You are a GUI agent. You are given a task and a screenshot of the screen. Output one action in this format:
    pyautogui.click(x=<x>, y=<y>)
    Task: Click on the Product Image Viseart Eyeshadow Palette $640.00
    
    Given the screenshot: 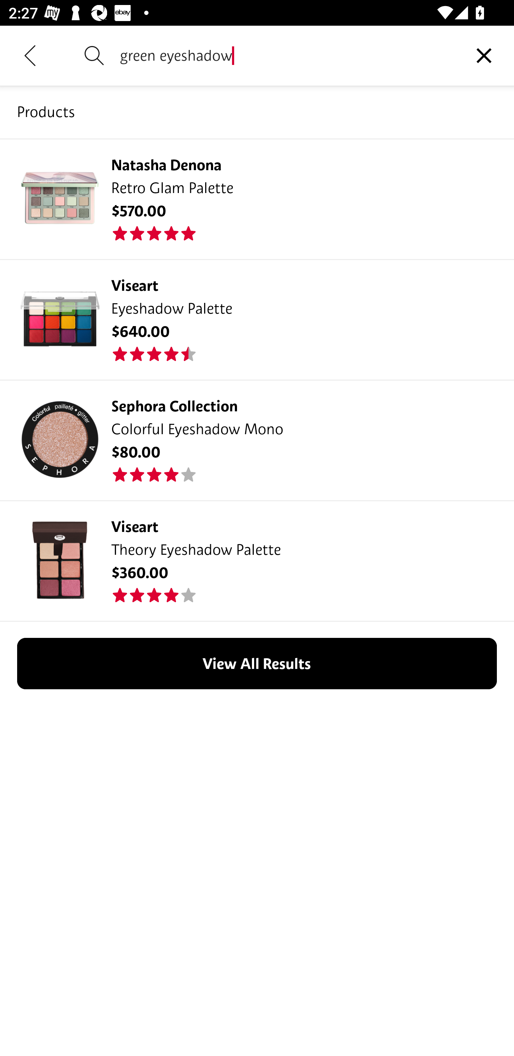 What is the action you would take?
    pyautogui.click(x=257, y=319)
    